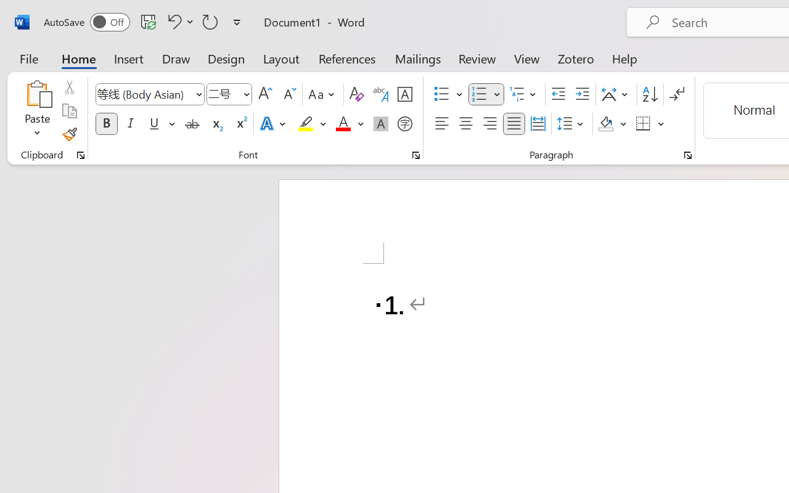 This screenshot has height=493, width=789. What do you see at coordinates (210, 22) in the screenshot?
I see `Repeat Doc Close` at bounding box center [210, 22].